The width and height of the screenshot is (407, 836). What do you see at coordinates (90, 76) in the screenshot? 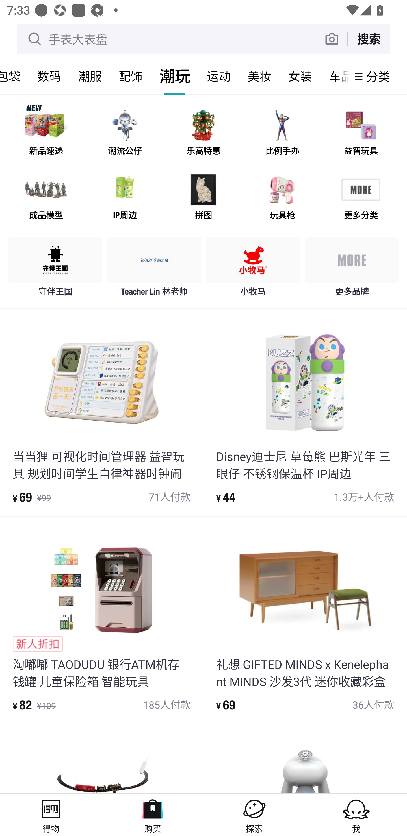
I see `潮服` at bounding box center [90, 76].